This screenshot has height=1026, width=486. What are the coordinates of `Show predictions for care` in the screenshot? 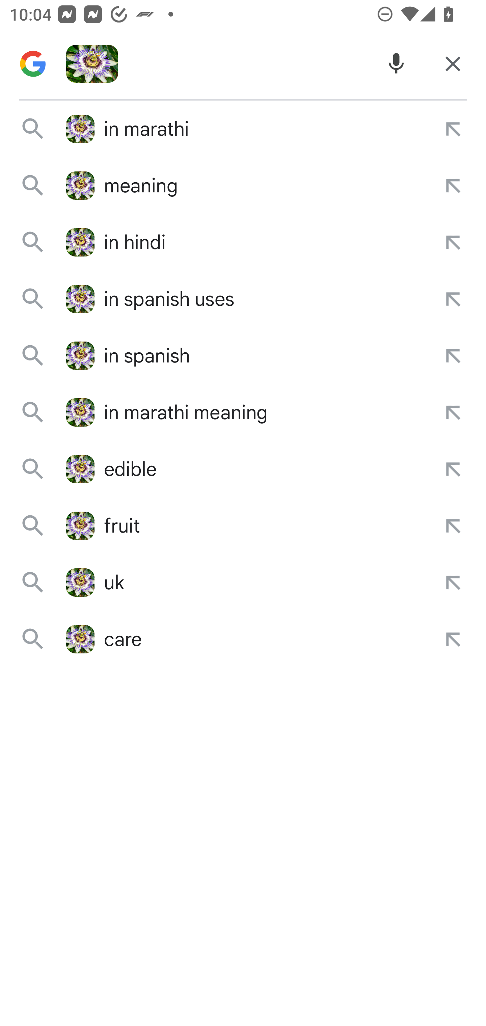 It's located at (453, 639).